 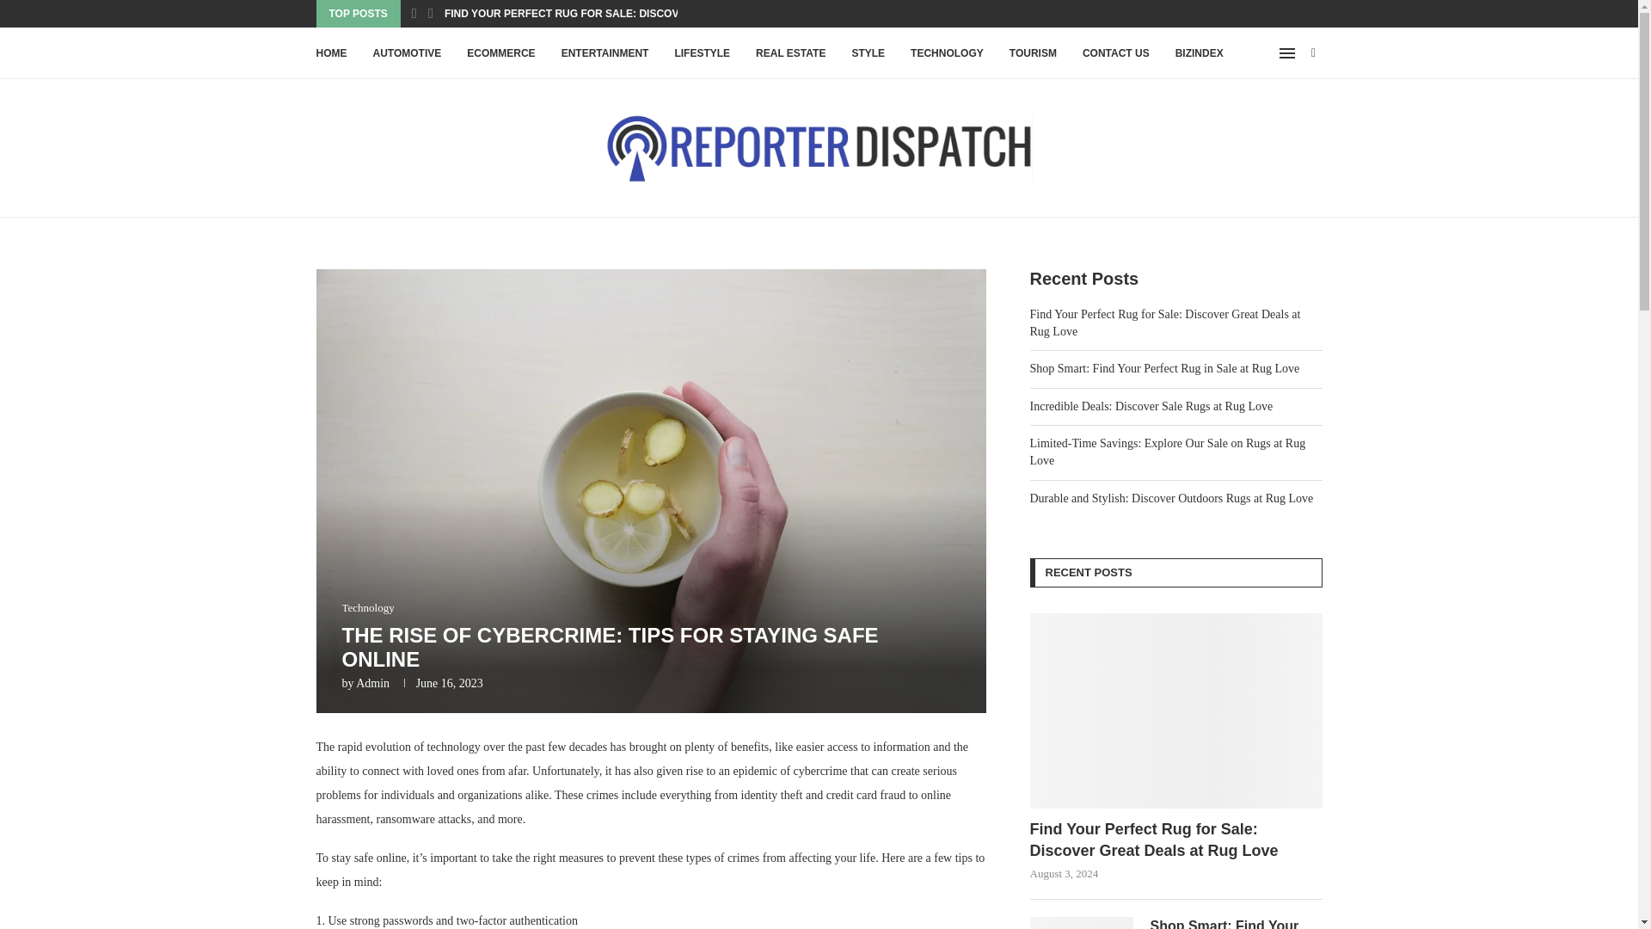 What do you see at coordinates (368, 607) in the screenshot?
I see `Technology` at bounding box center [368, 607].